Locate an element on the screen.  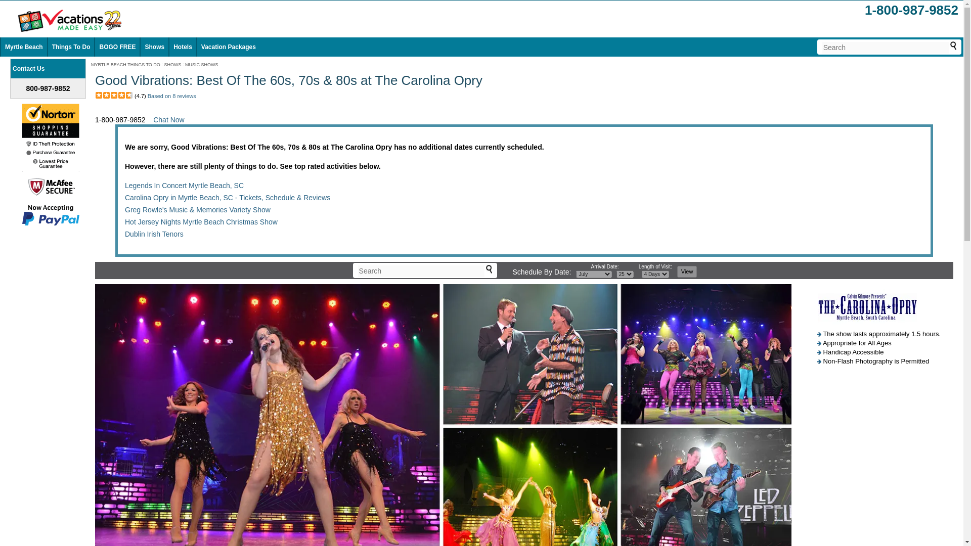
Hot Jersey Nights Myrtle Beach Christmas Show is located at coordinates (201, 221).